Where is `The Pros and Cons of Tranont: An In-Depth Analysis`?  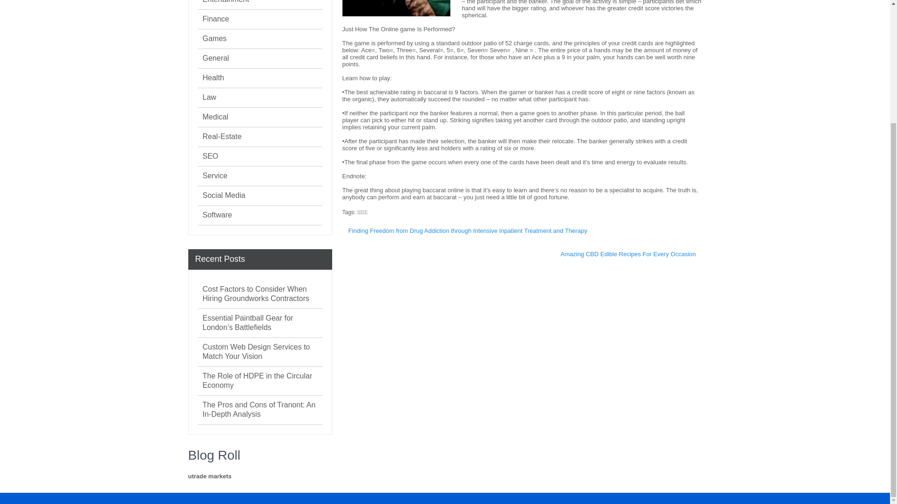 The Pros and Cons of Tranont: An In-Depth Analysis is located at coordinates (262, 409).